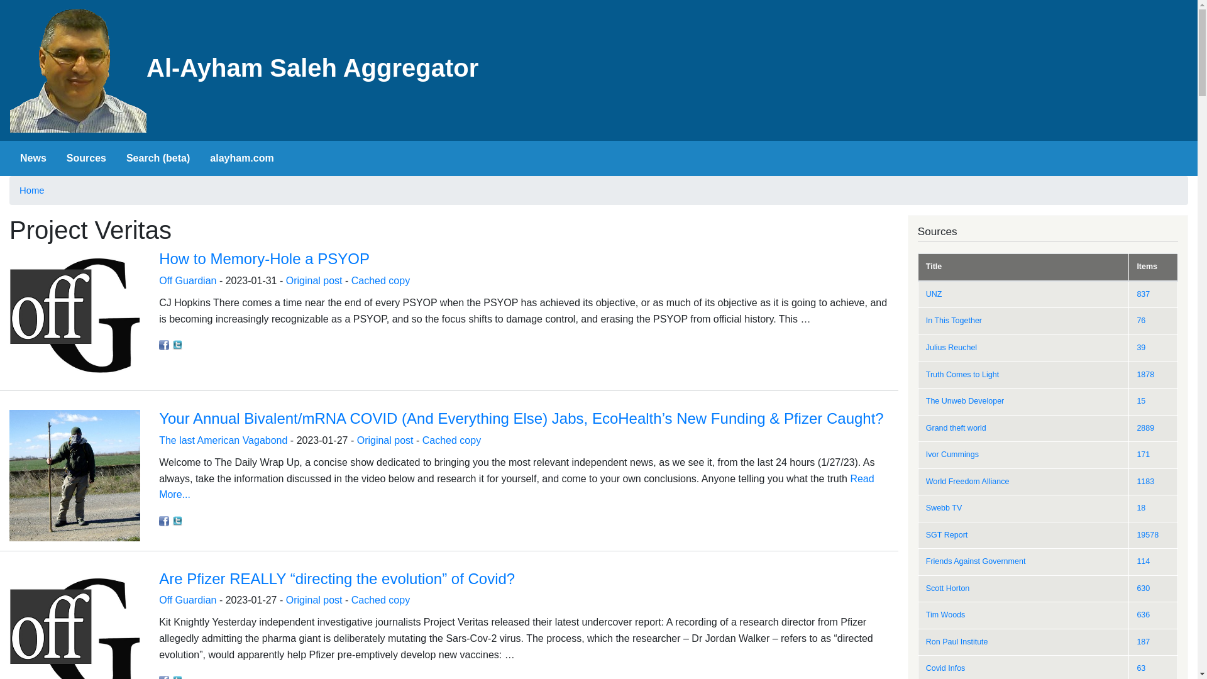  What do you see at coordinates (314, 600) in the screenshot?
I see `Original post` at bounding box center [314, 600].